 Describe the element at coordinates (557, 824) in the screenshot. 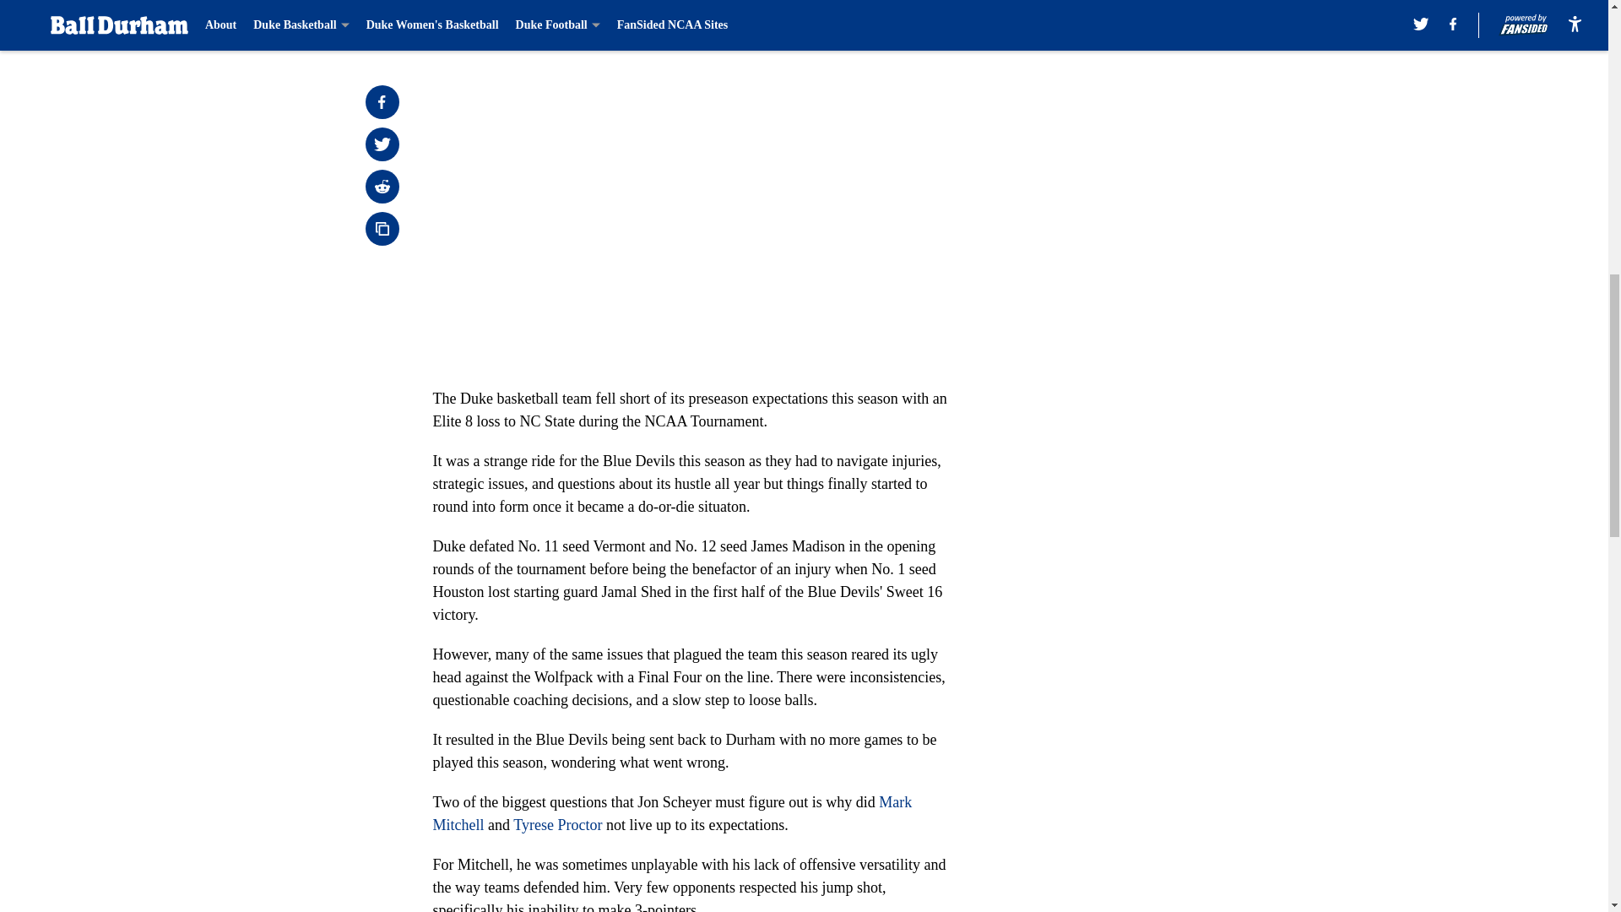

I see `Tyrese Proctor` at that location.